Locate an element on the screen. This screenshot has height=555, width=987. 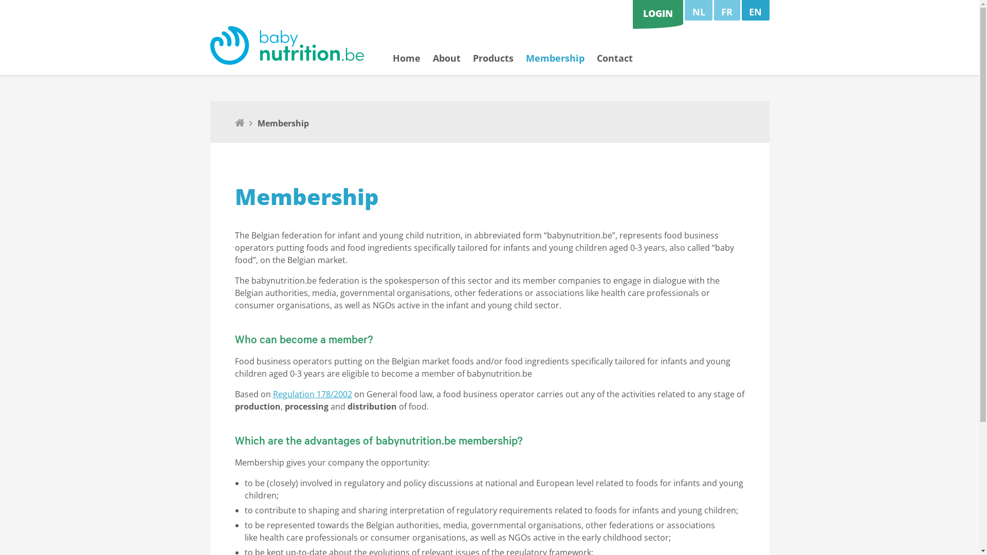
FR is located at coordinates (727, 10).